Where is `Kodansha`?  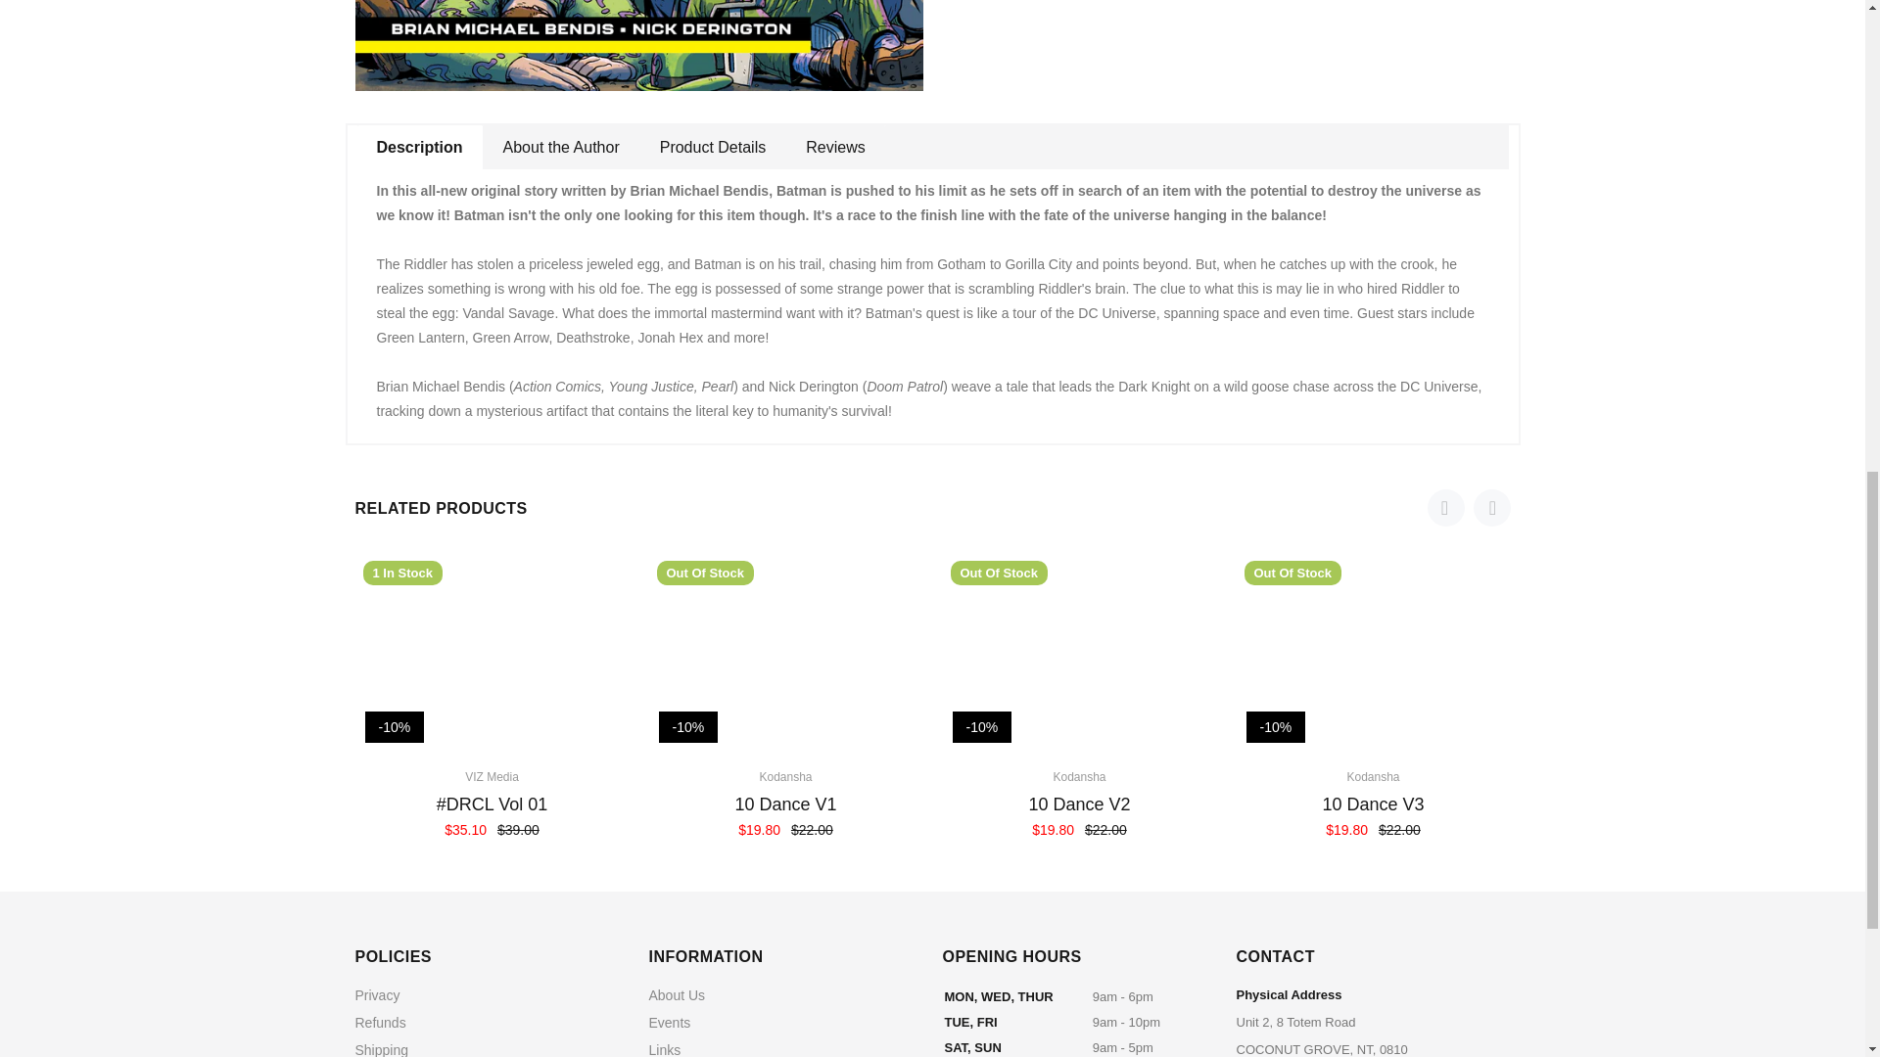 Kodansha is located at coordinates (1079, 777).